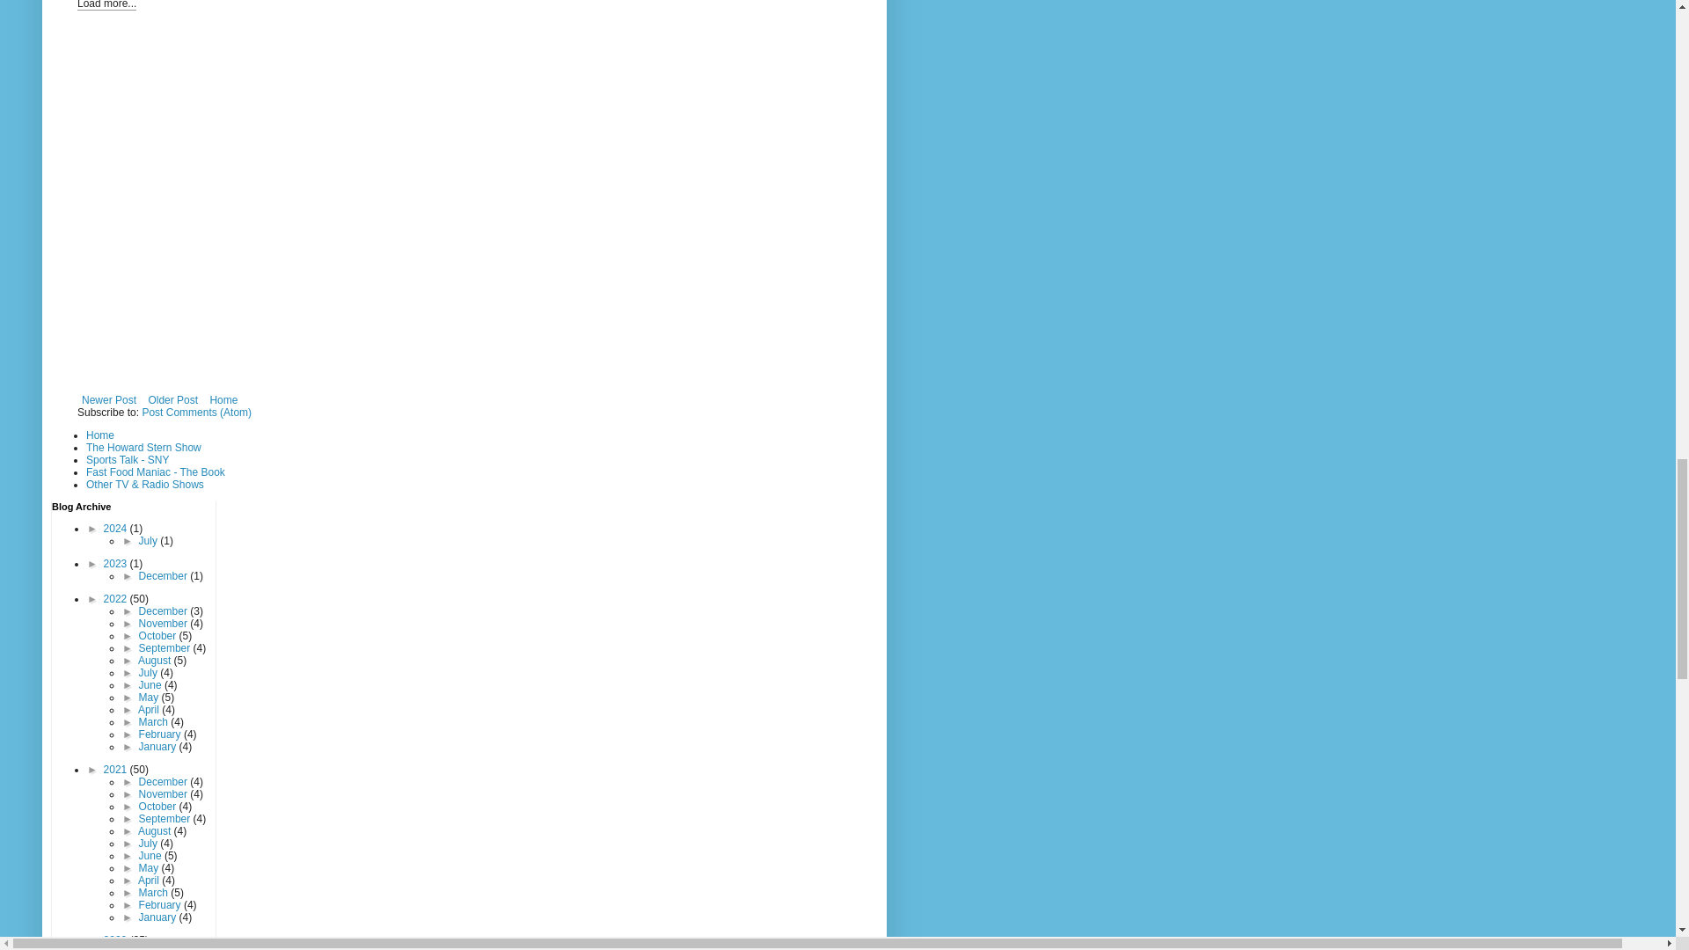  What do you see at coordinates (107, 5) in the screenshot?
I see `Load more...` at bounding box center [107, 5].